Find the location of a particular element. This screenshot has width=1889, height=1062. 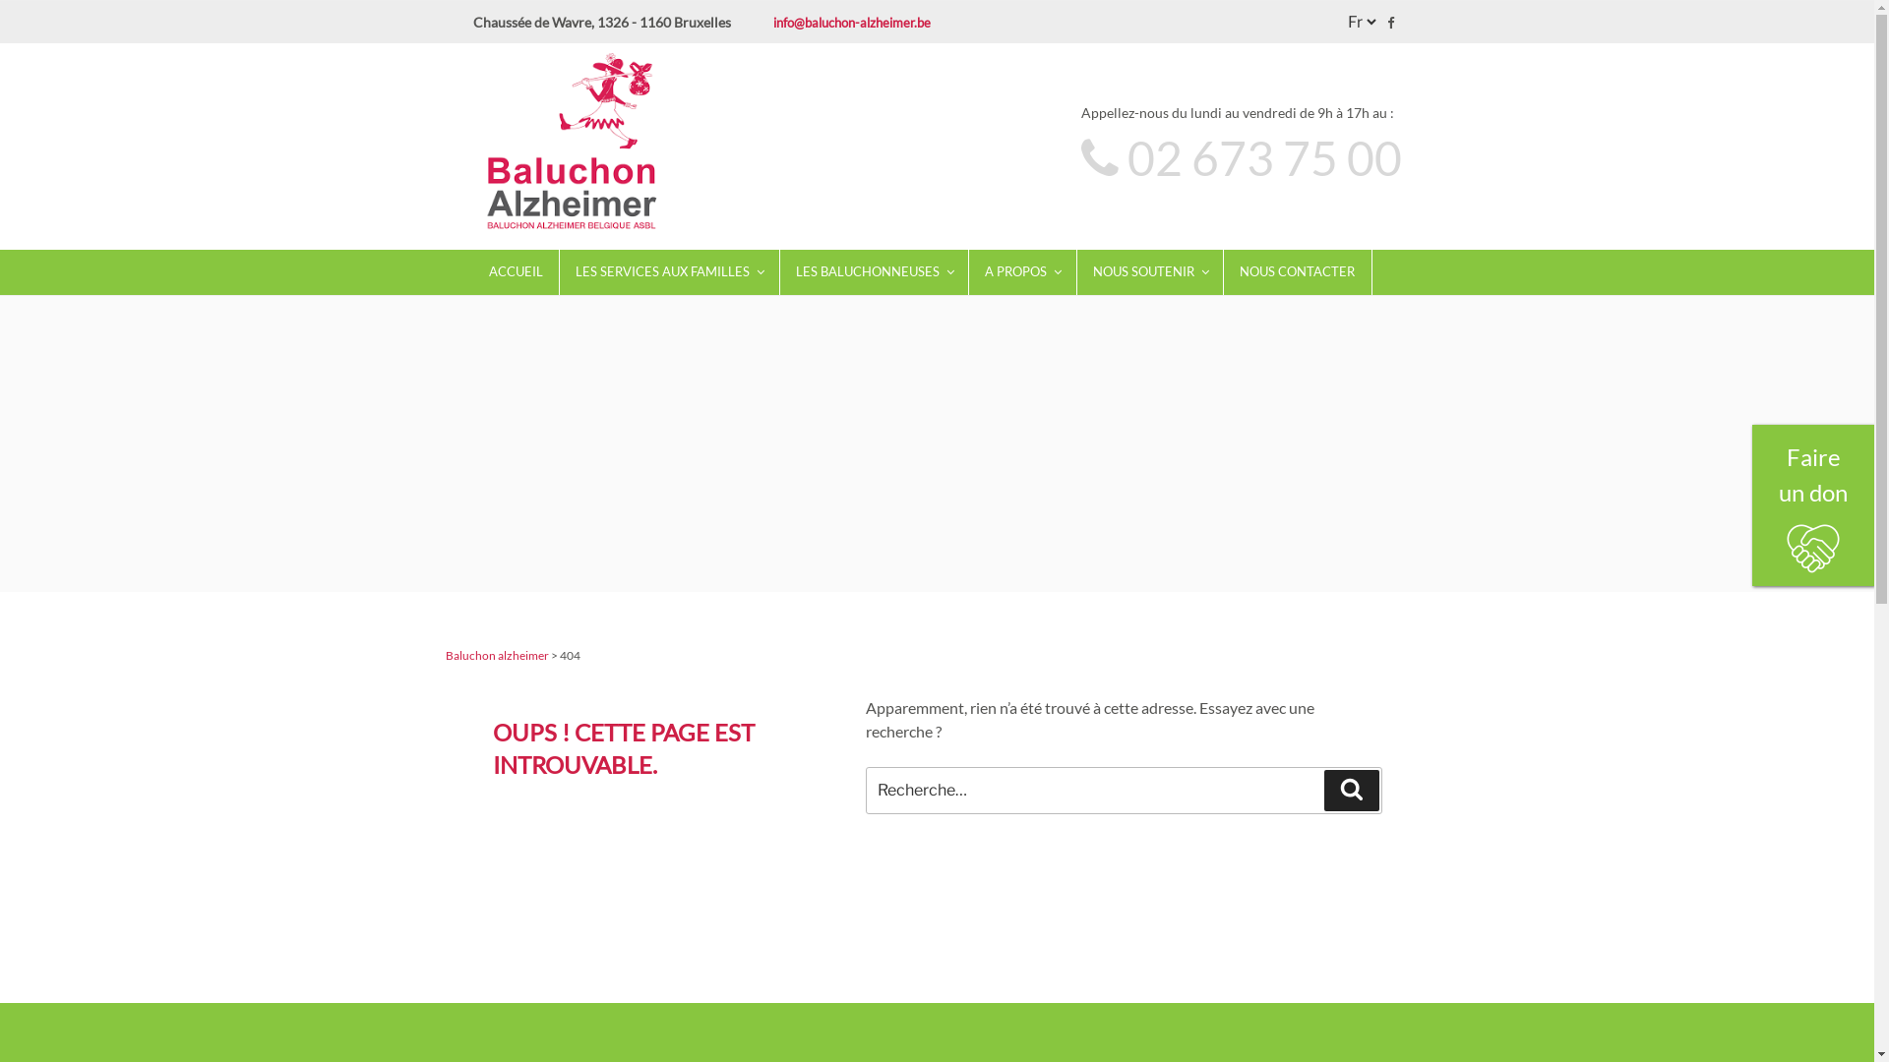

Baluchon alzheimer is located at coordinates (496, 655).